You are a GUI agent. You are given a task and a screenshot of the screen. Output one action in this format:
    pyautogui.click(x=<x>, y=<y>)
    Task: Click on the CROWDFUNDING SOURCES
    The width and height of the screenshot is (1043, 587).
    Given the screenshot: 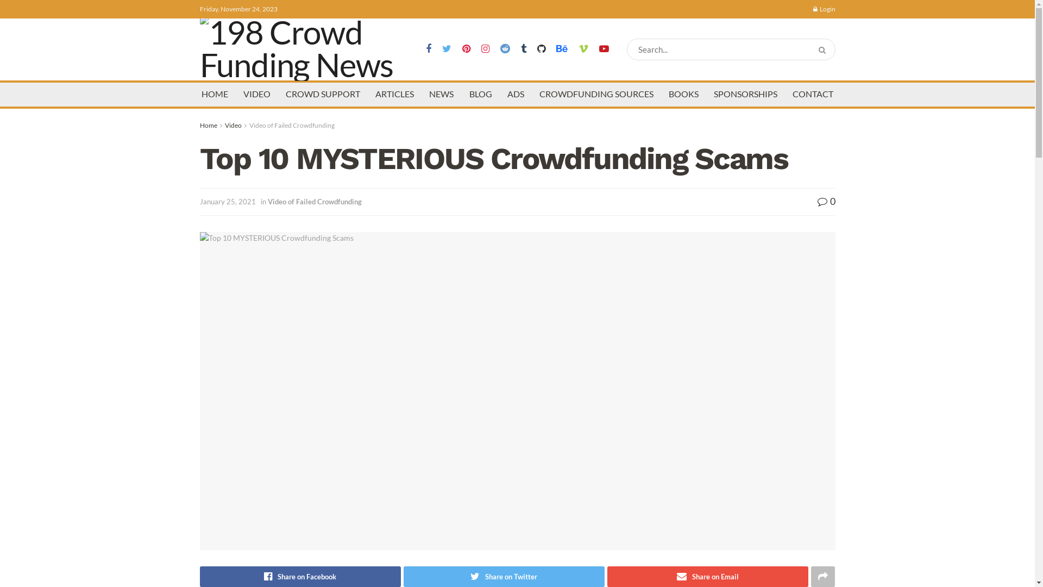 What is the action you would take?
    pyautogui.click(x=596, y=93)
    